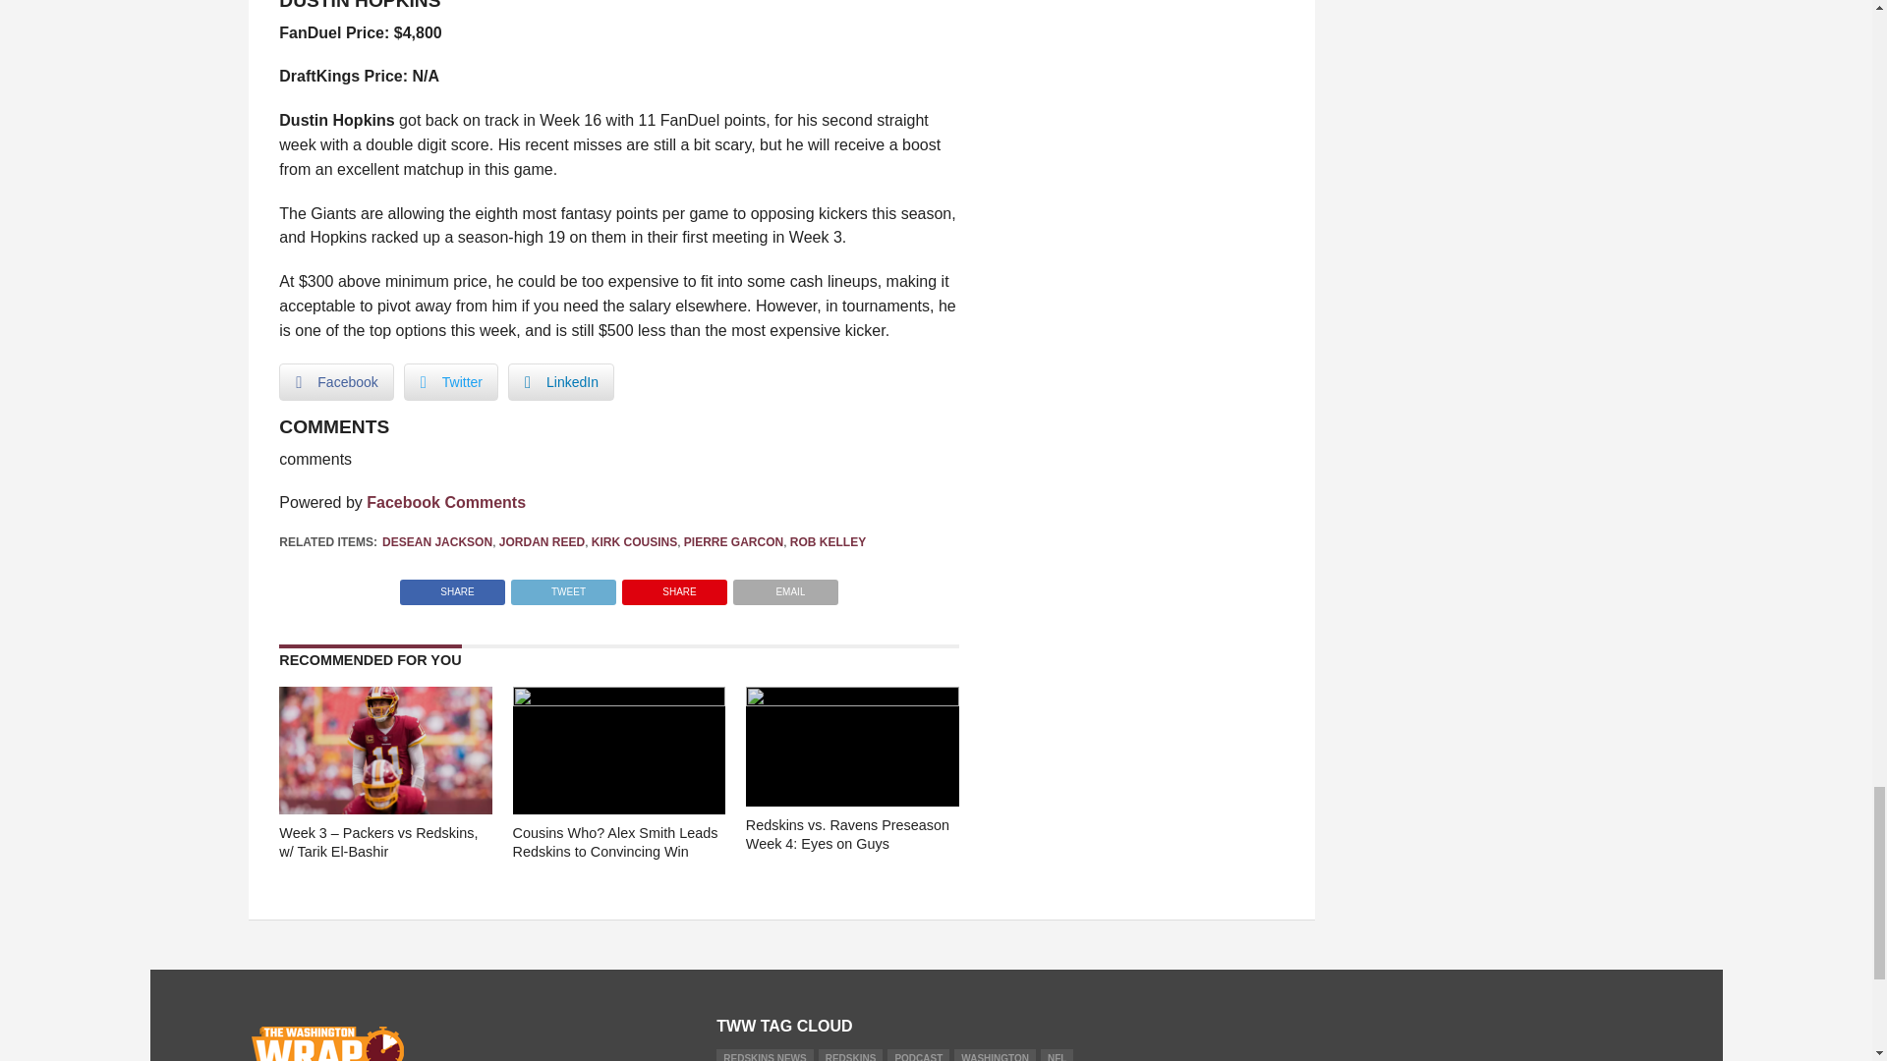  Describe the element at coordinates (851, 701) in the screenshot. I see `Redskins vs. Ravens Preseason Week 4: Eyes on Guys` at that location.